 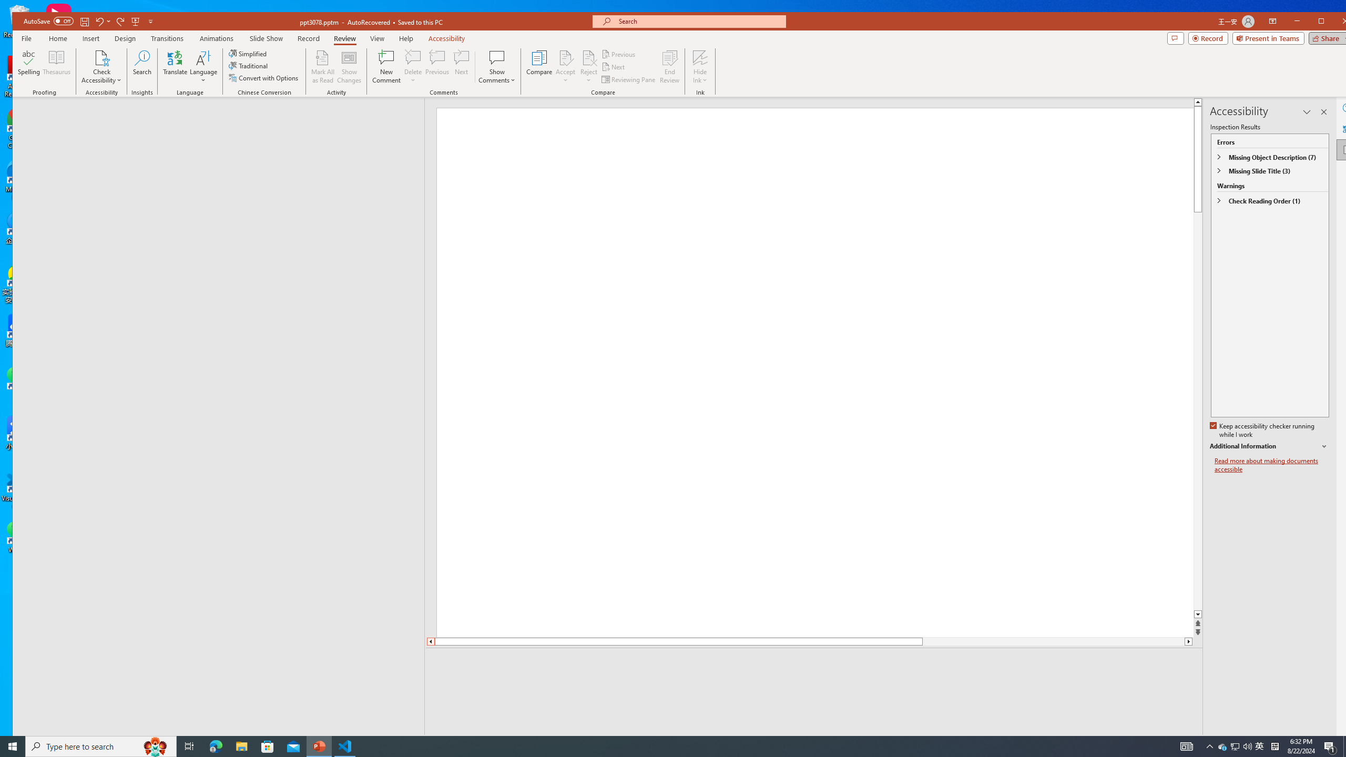 What do you see at coordinates (700, 57) in the screenshot?
I see `Hide Ink` at bounding box center [700, 57].